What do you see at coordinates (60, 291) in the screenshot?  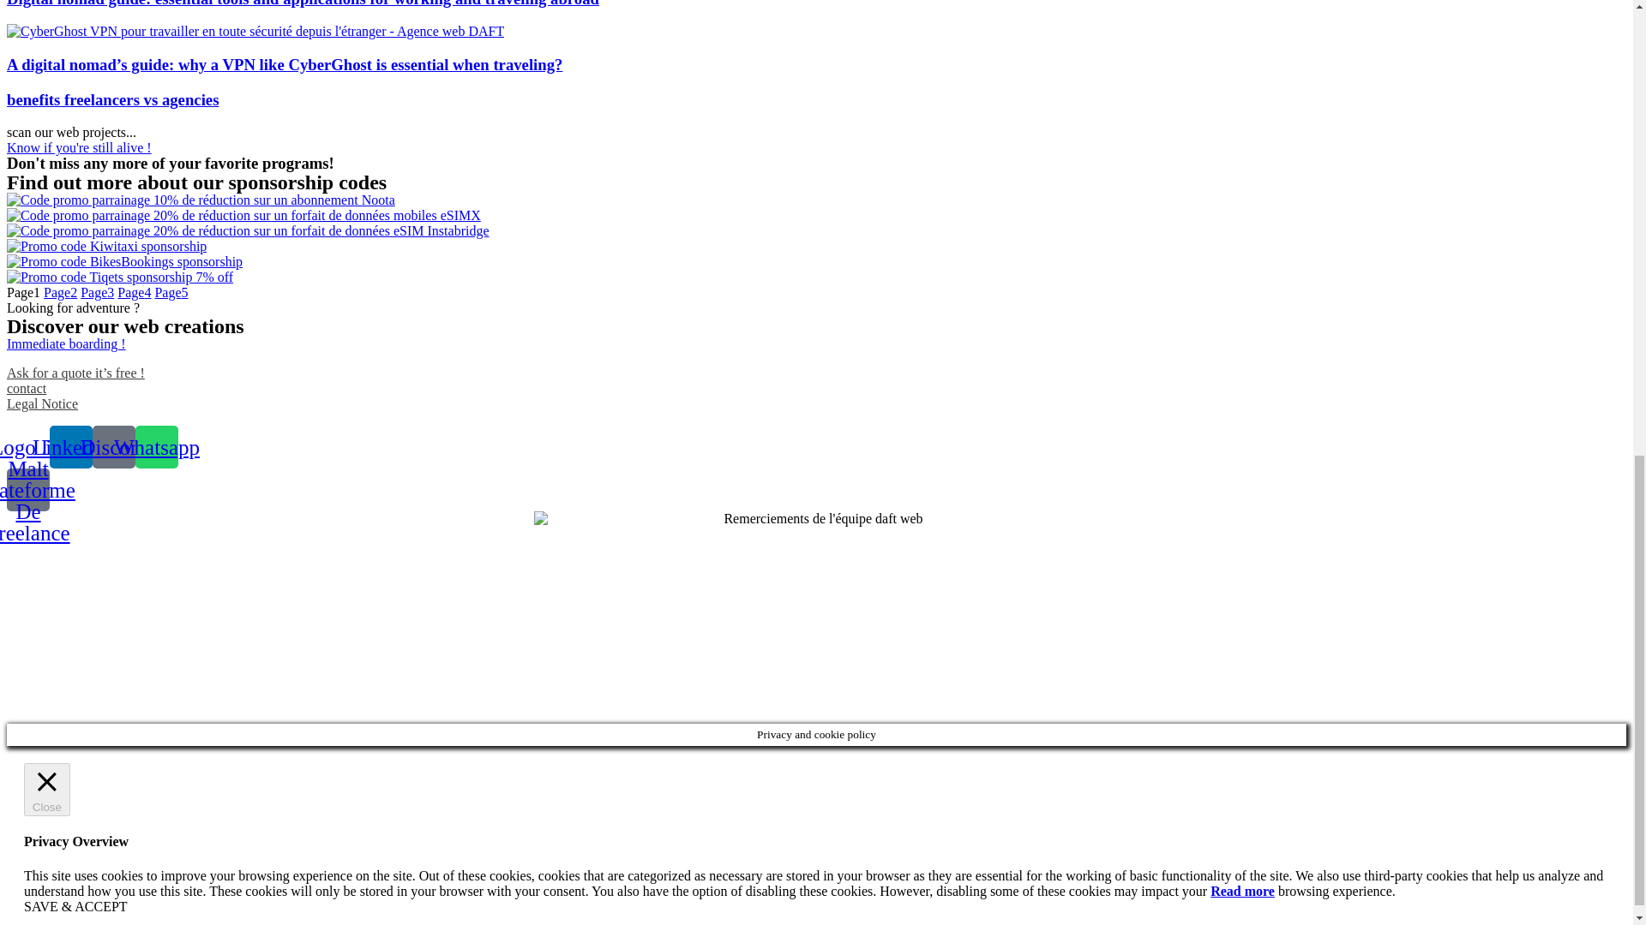 I see `Page2` at bounding box center [60, 291].